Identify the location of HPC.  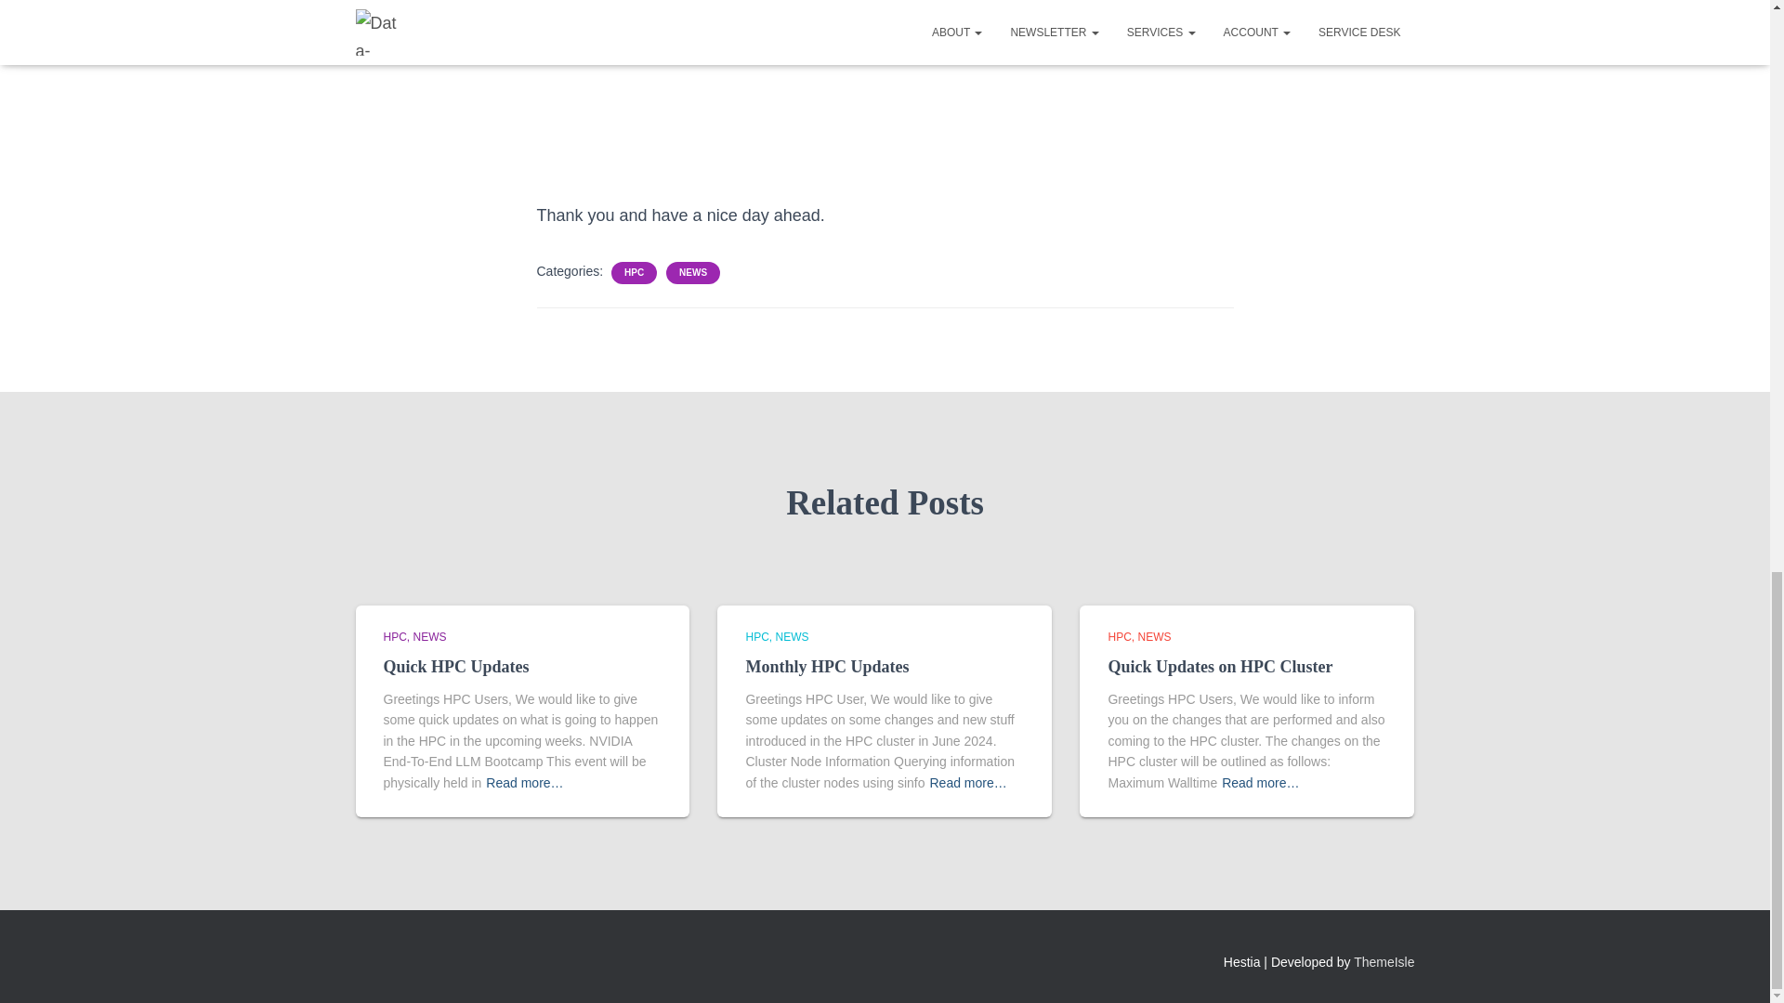
(1122, 637).